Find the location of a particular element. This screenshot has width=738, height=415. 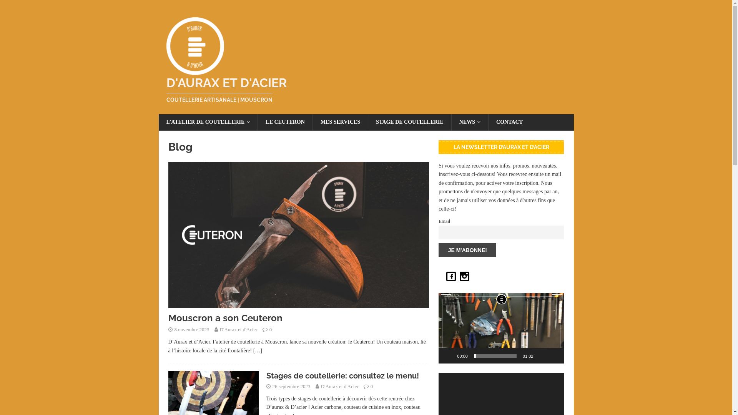

Mouscron a son Ceuteron is located at coordinates (225, 318).